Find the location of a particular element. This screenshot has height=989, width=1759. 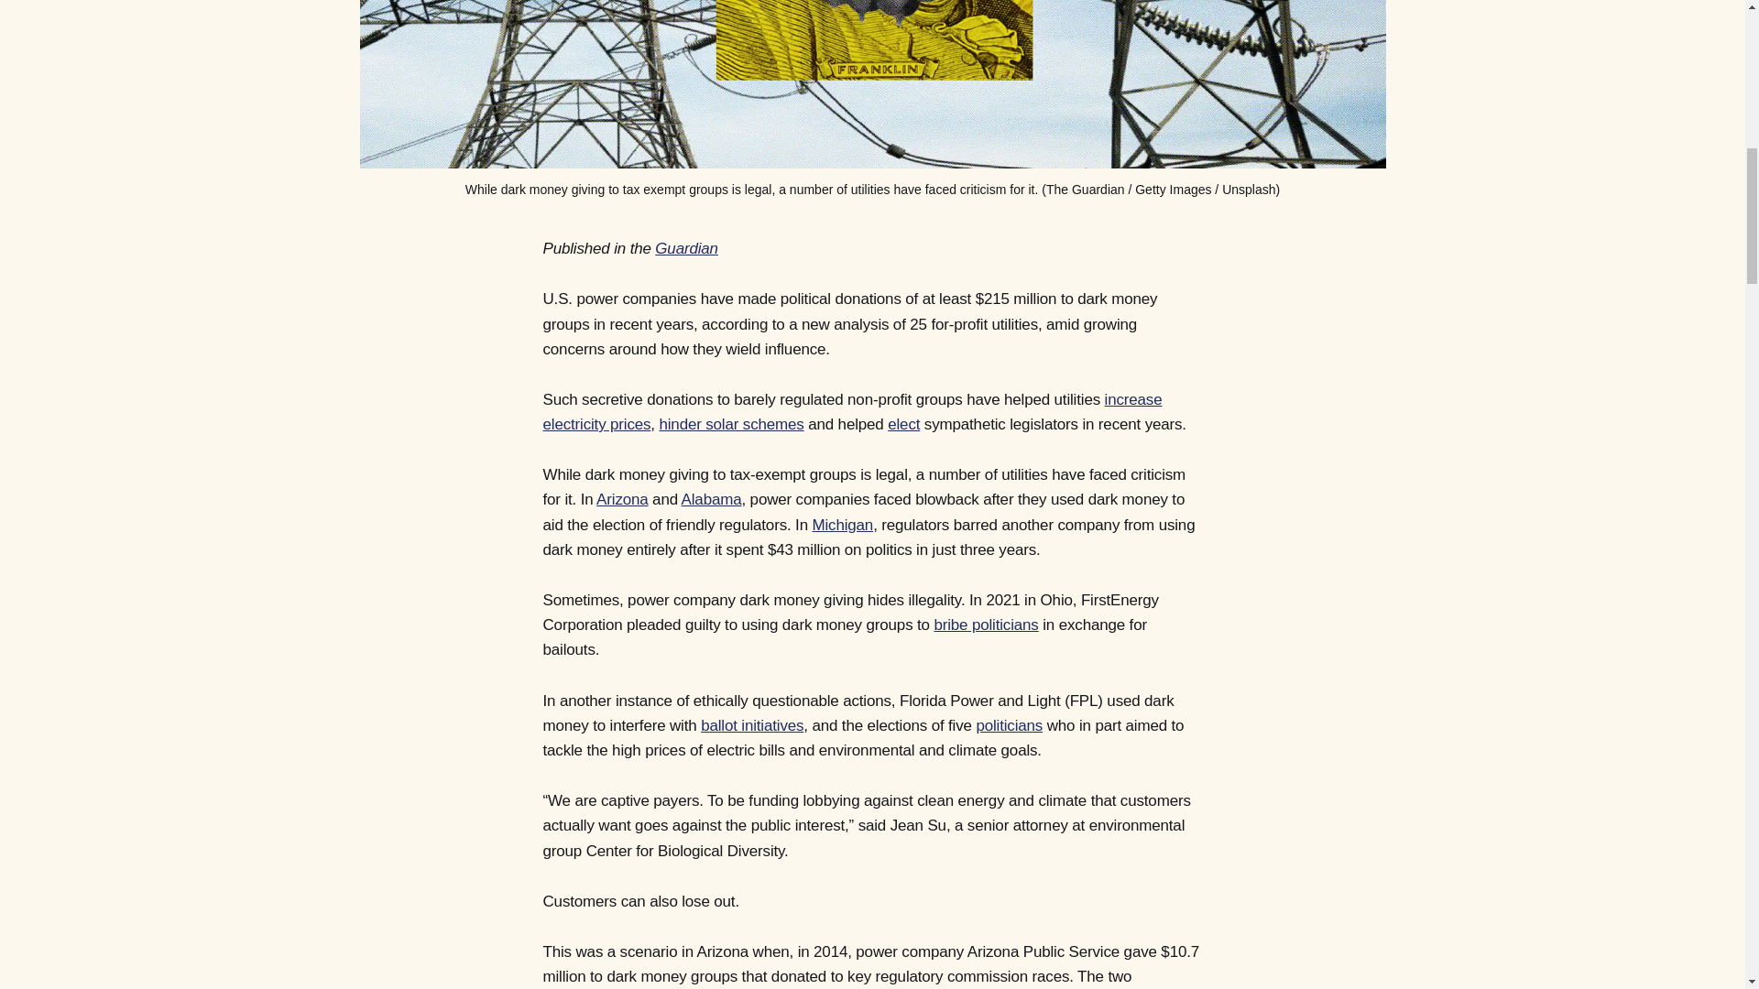

elect is located at coordinates (903, 424).